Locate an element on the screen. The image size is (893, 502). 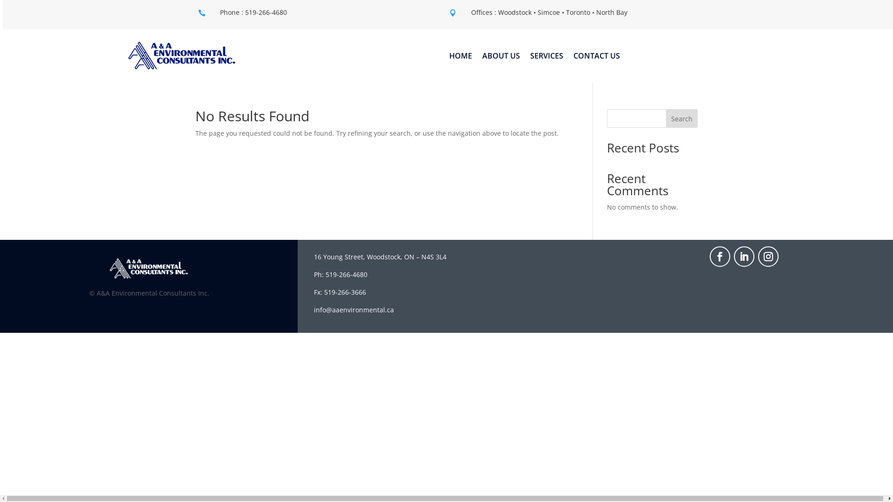
Follow on Instagram is located at coordinates (768, 257).